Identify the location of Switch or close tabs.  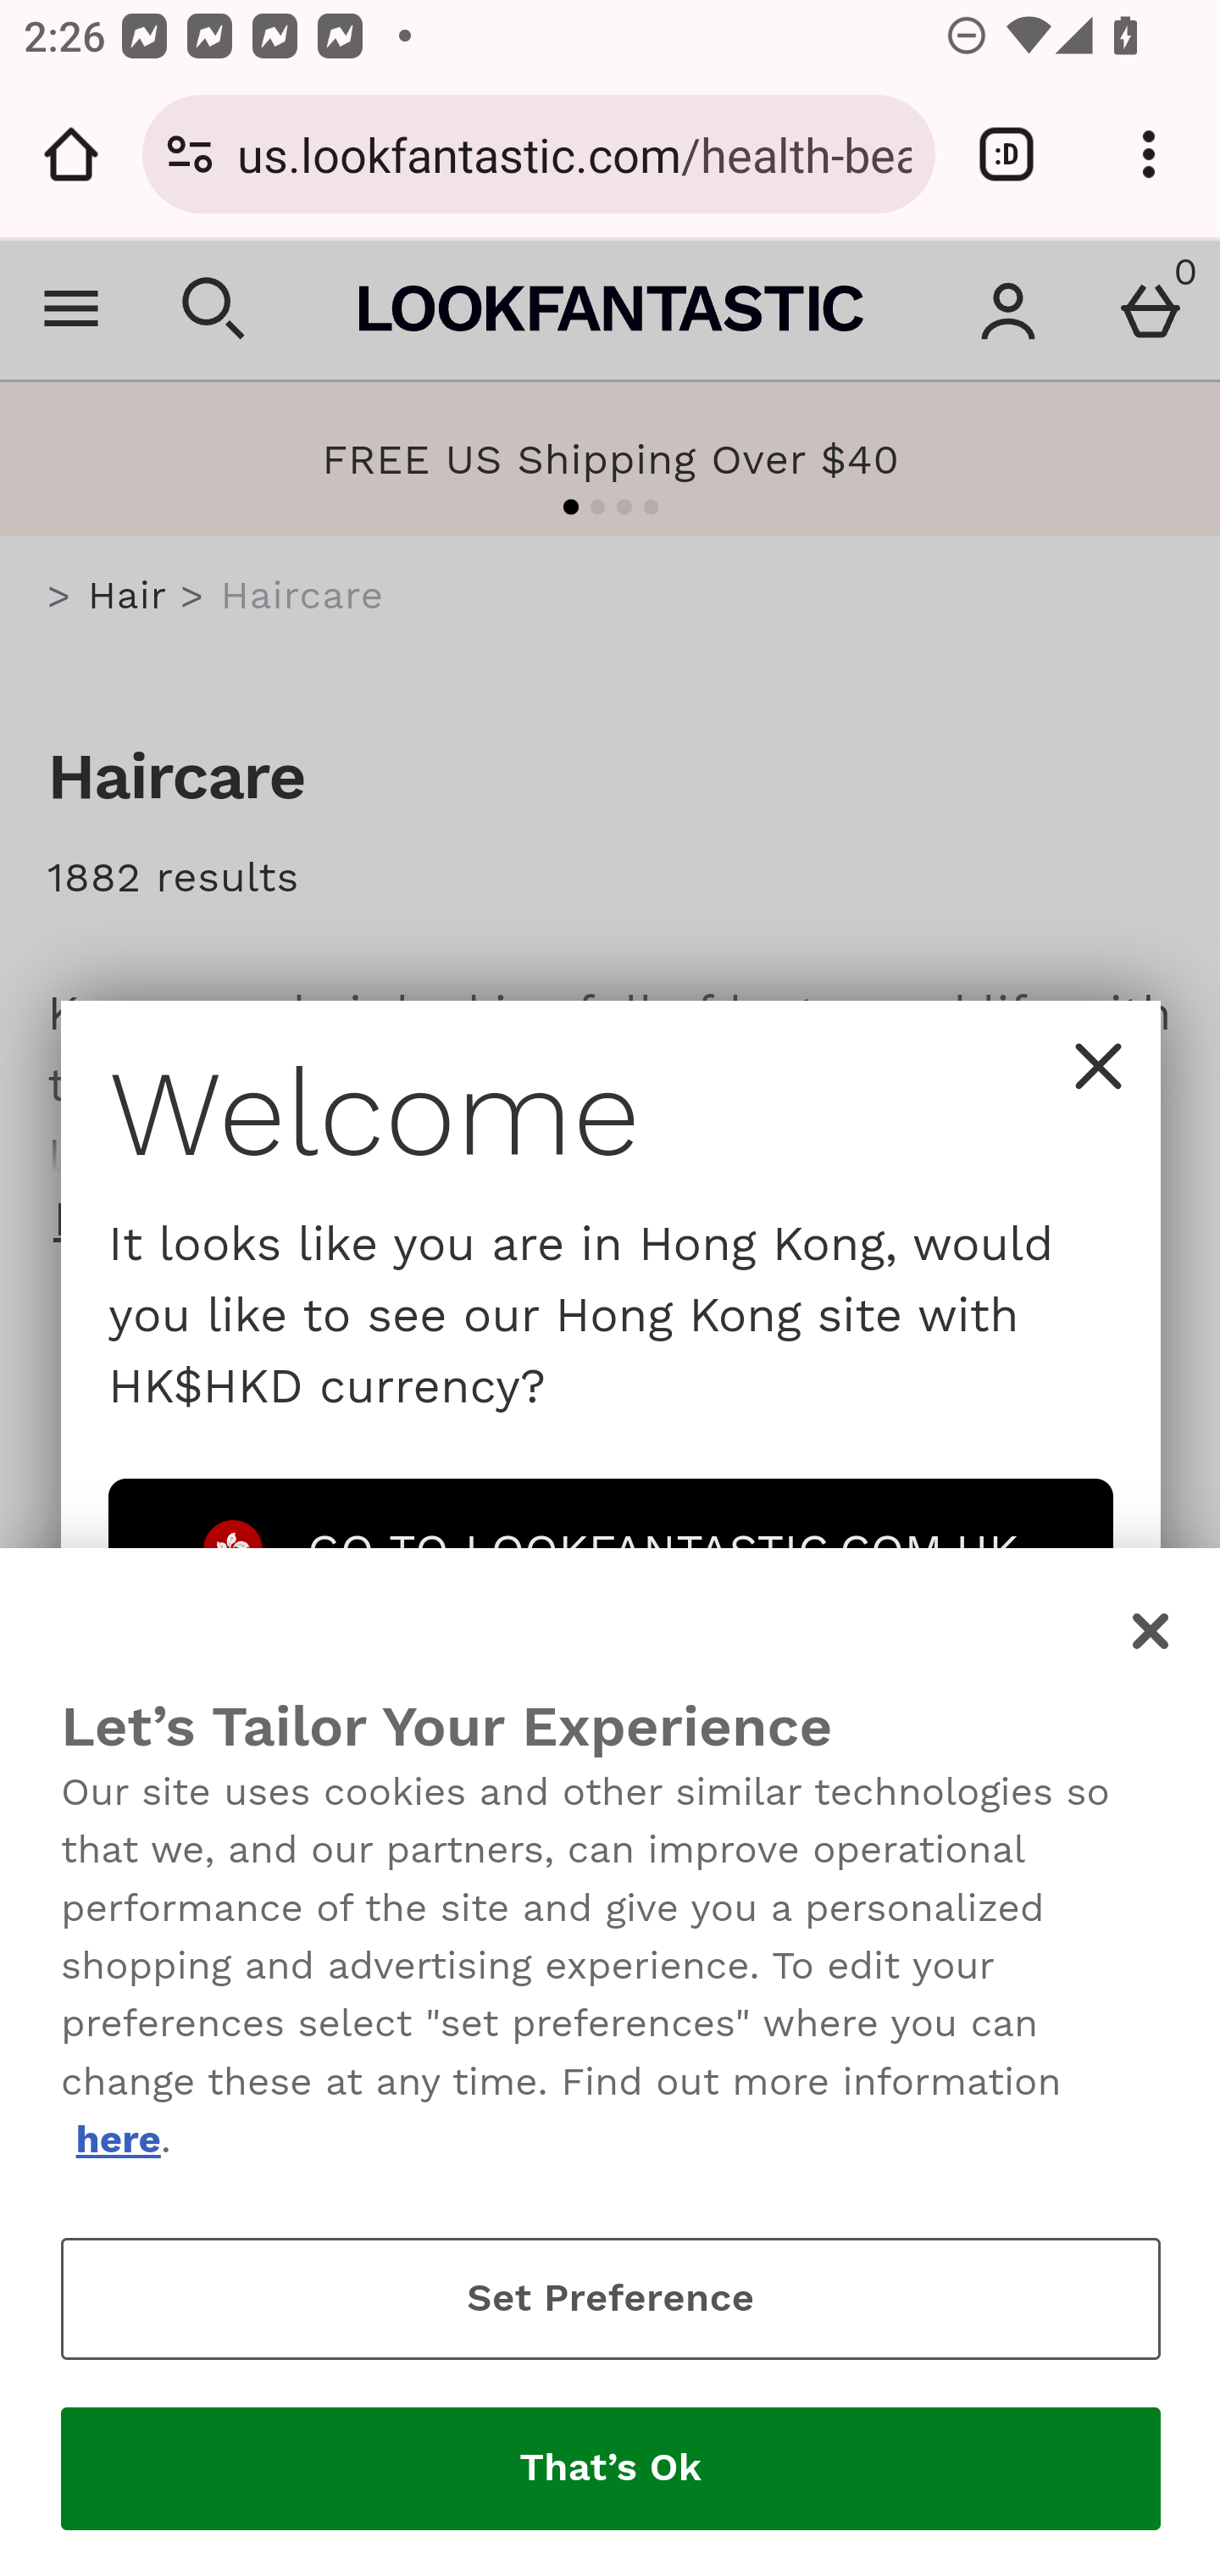
(1006, 154).